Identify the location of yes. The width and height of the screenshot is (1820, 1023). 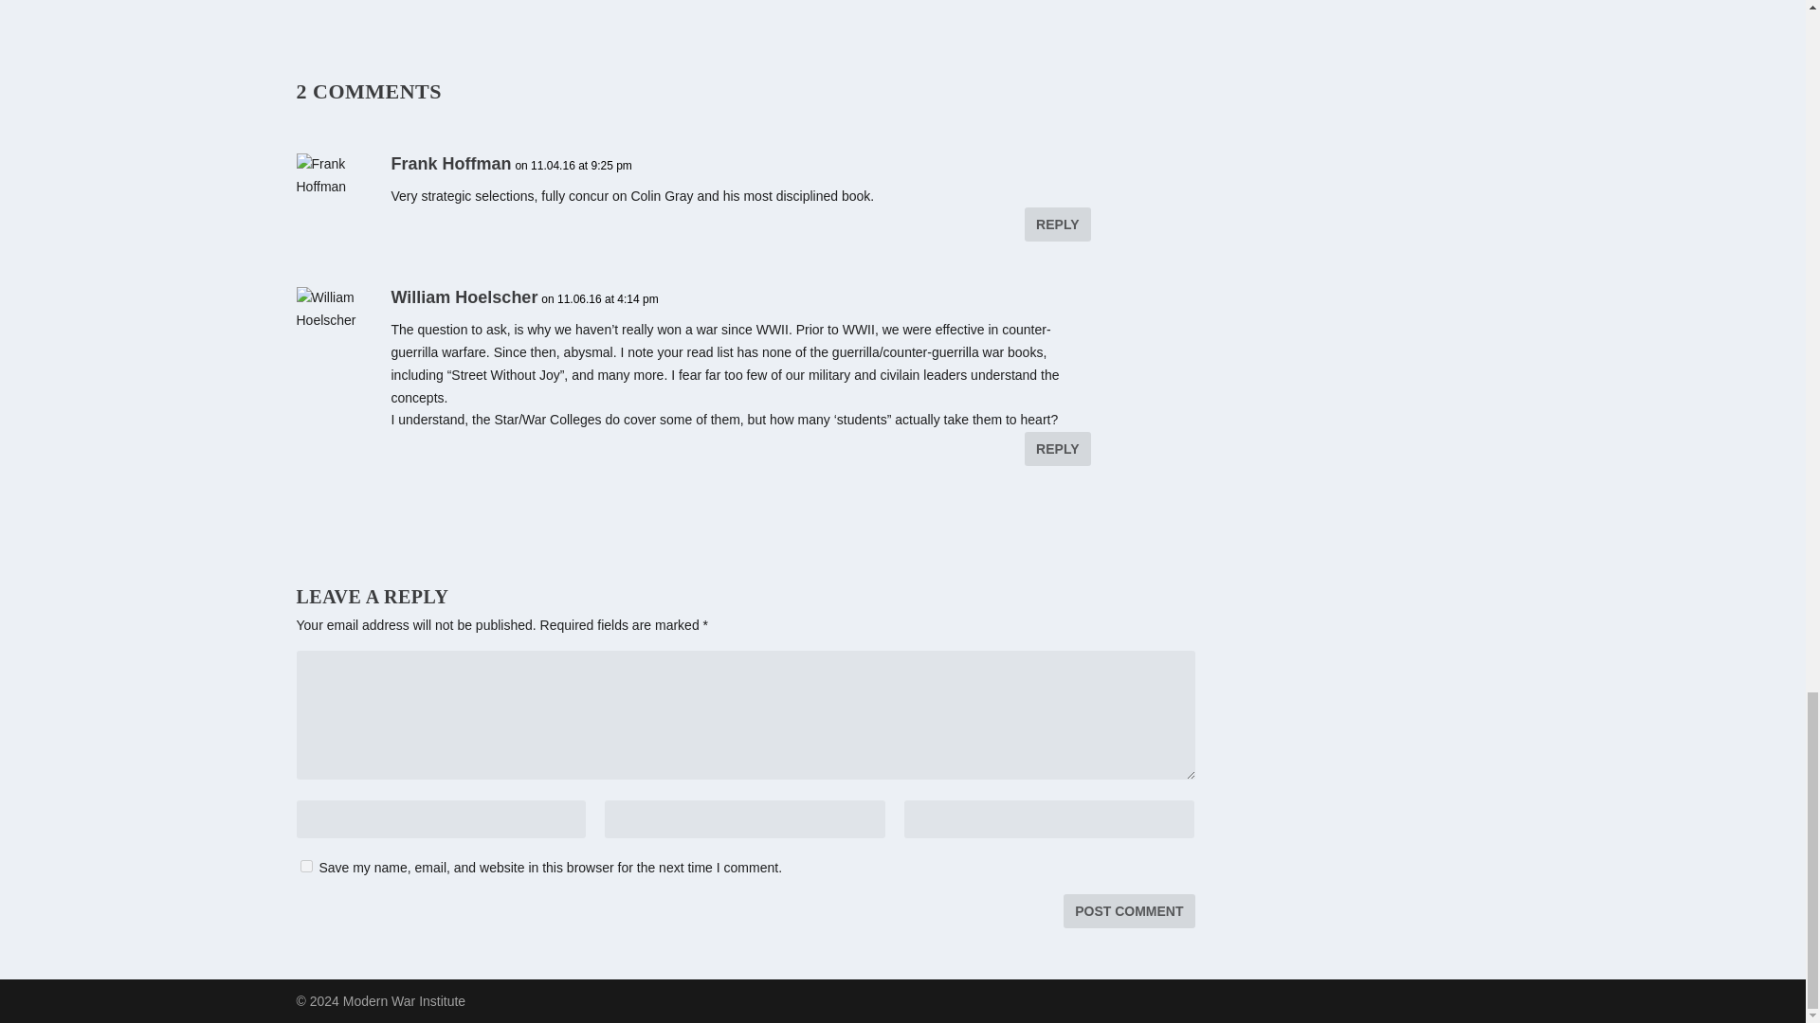
(305, 866).